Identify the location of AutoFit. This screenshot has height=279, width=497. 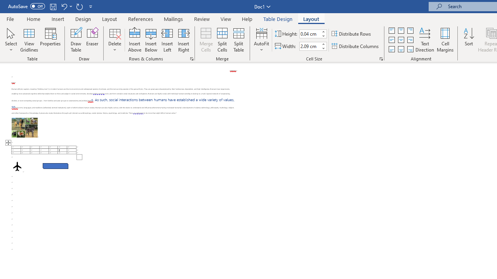
(262, 40).